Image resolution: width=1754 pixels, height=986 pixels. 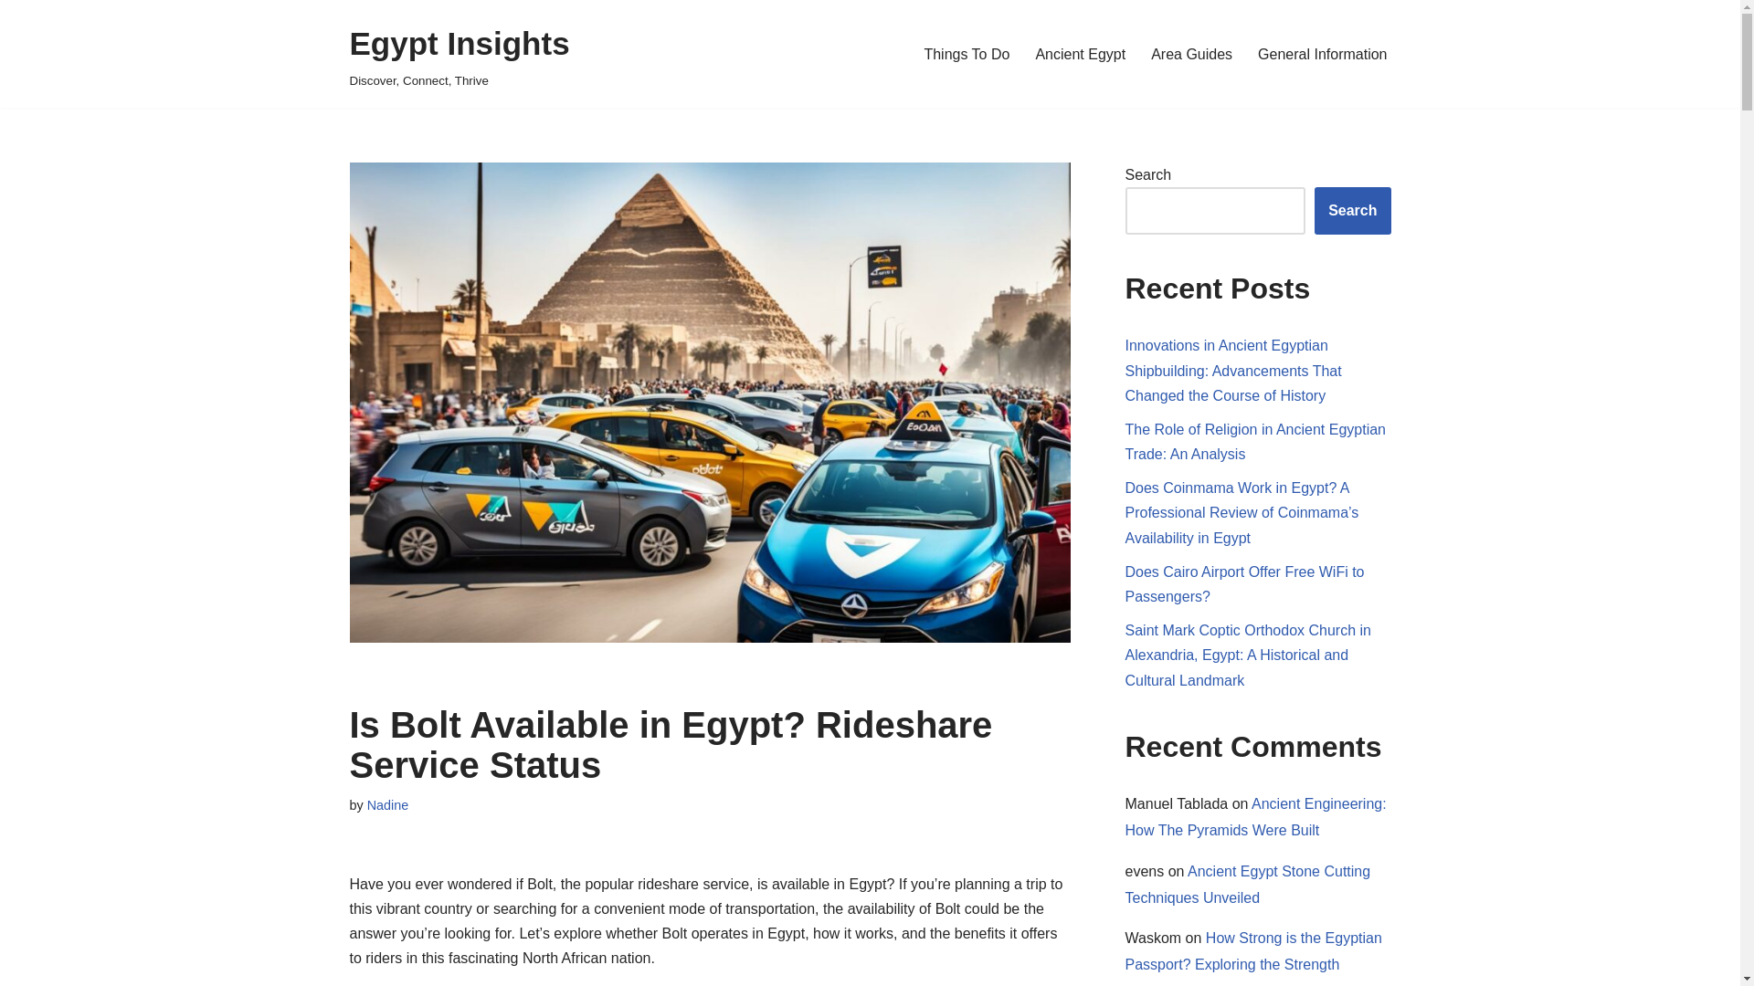 I want to click on Things To Do, so click(x=1322, y=55).